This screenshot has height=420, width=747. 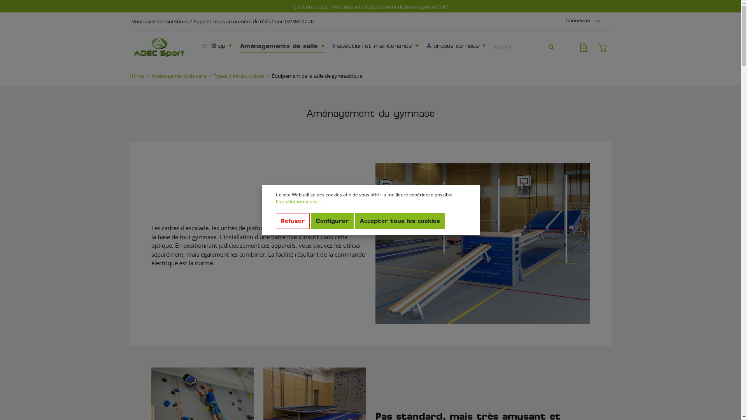 I want to click on Accepter tous les cookies, so click(x=400, y=221).